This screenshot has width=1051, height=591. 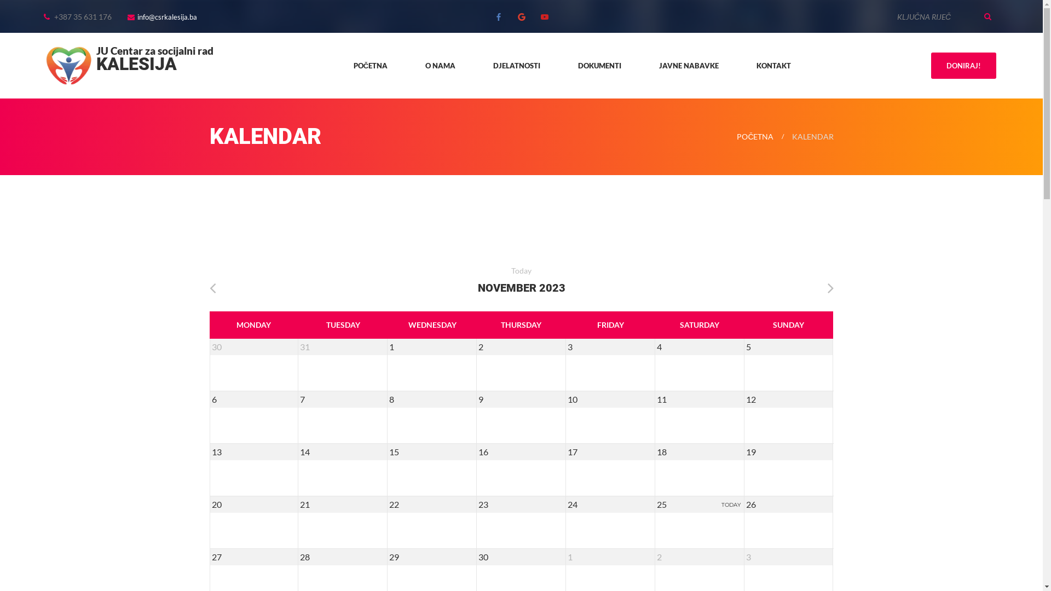 I want to click on O NAMA, so click(x=440, y=66).